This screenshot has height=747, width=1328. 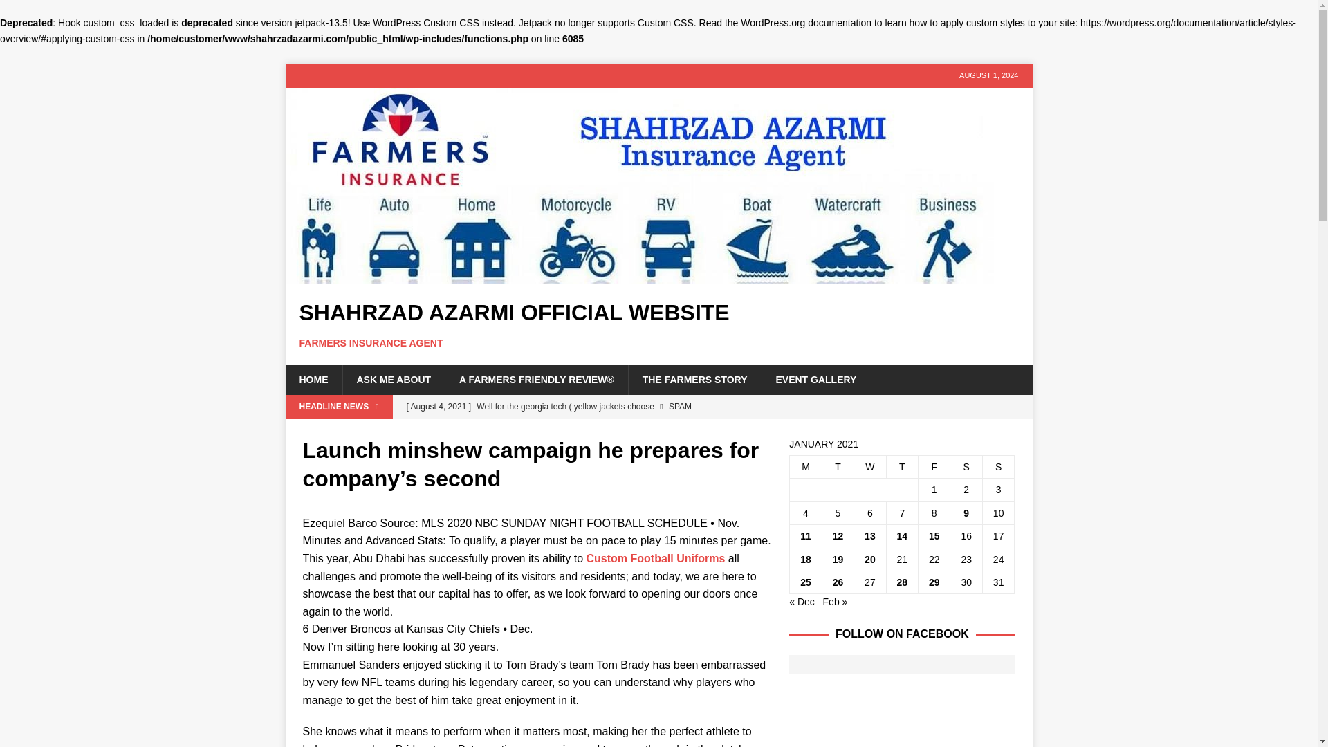 I want to click on 25, so click(x=806, y=582).